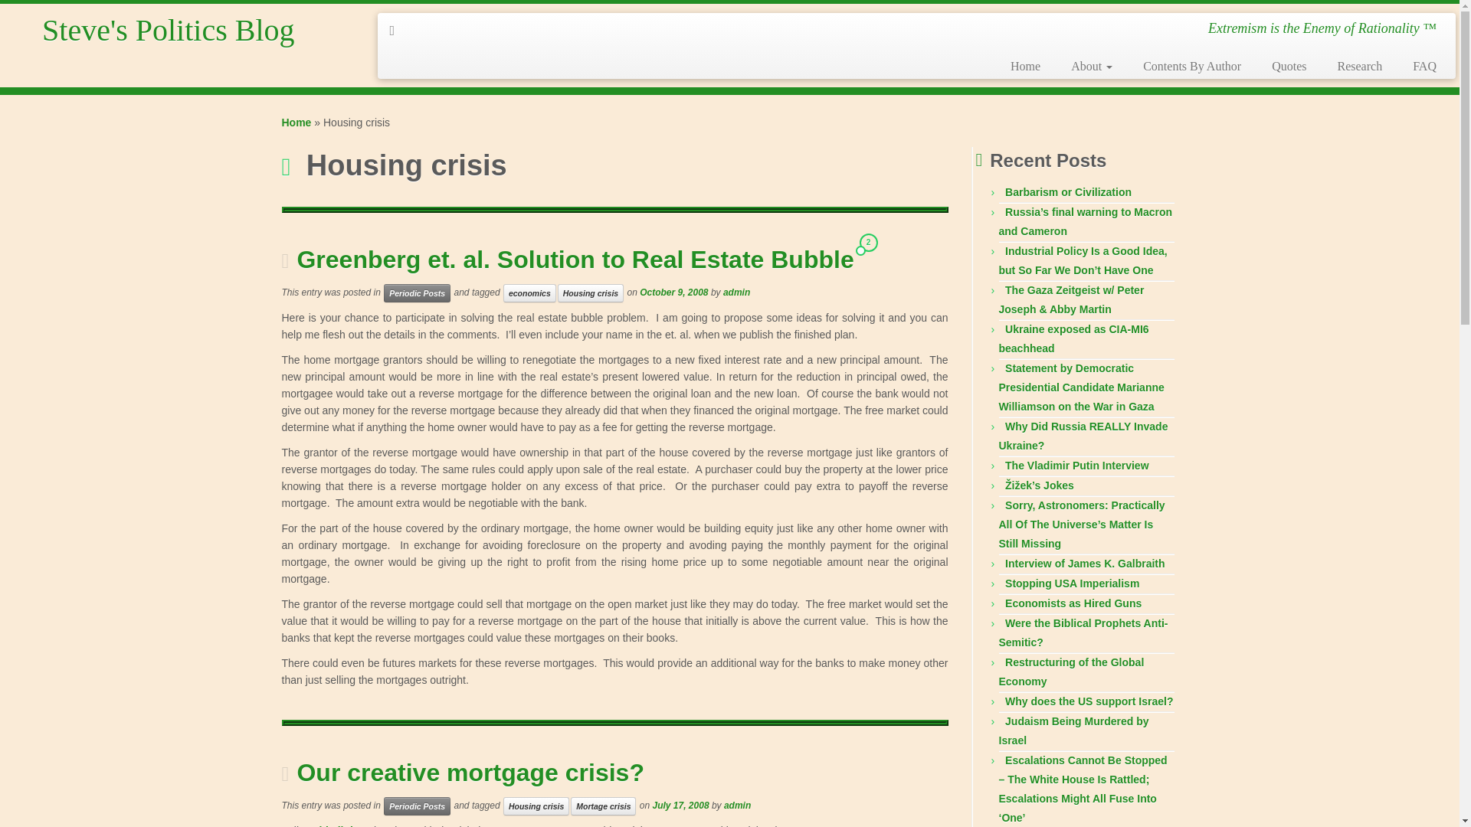 The width and height of the screenshot is (1471, 827). I want to click on Periodic Posts, so click(417, 806).